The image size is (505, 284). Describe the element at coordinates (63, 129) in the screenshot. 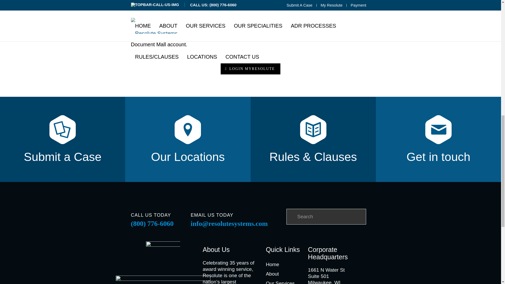

I see `submit-a-case` at that location.